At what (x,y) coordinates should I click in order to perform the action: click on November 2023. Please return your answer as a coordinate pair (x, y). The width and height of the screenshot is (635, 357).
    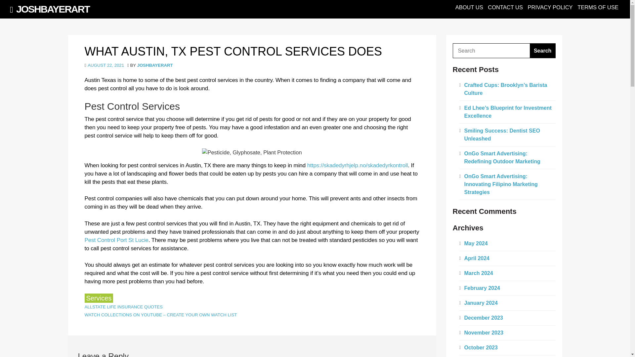
    Looking at the image, I should click on (484, 333).